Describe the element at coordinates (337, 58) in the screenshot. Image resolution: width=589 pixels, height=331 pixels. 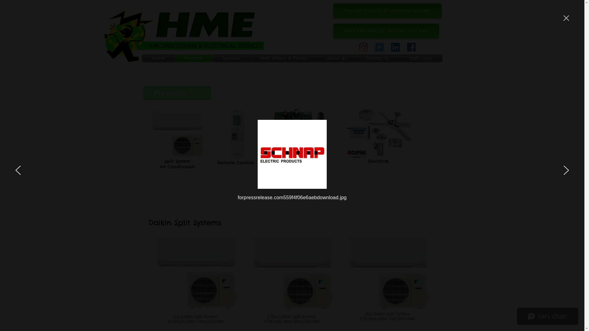
I see `About Us` at that location.